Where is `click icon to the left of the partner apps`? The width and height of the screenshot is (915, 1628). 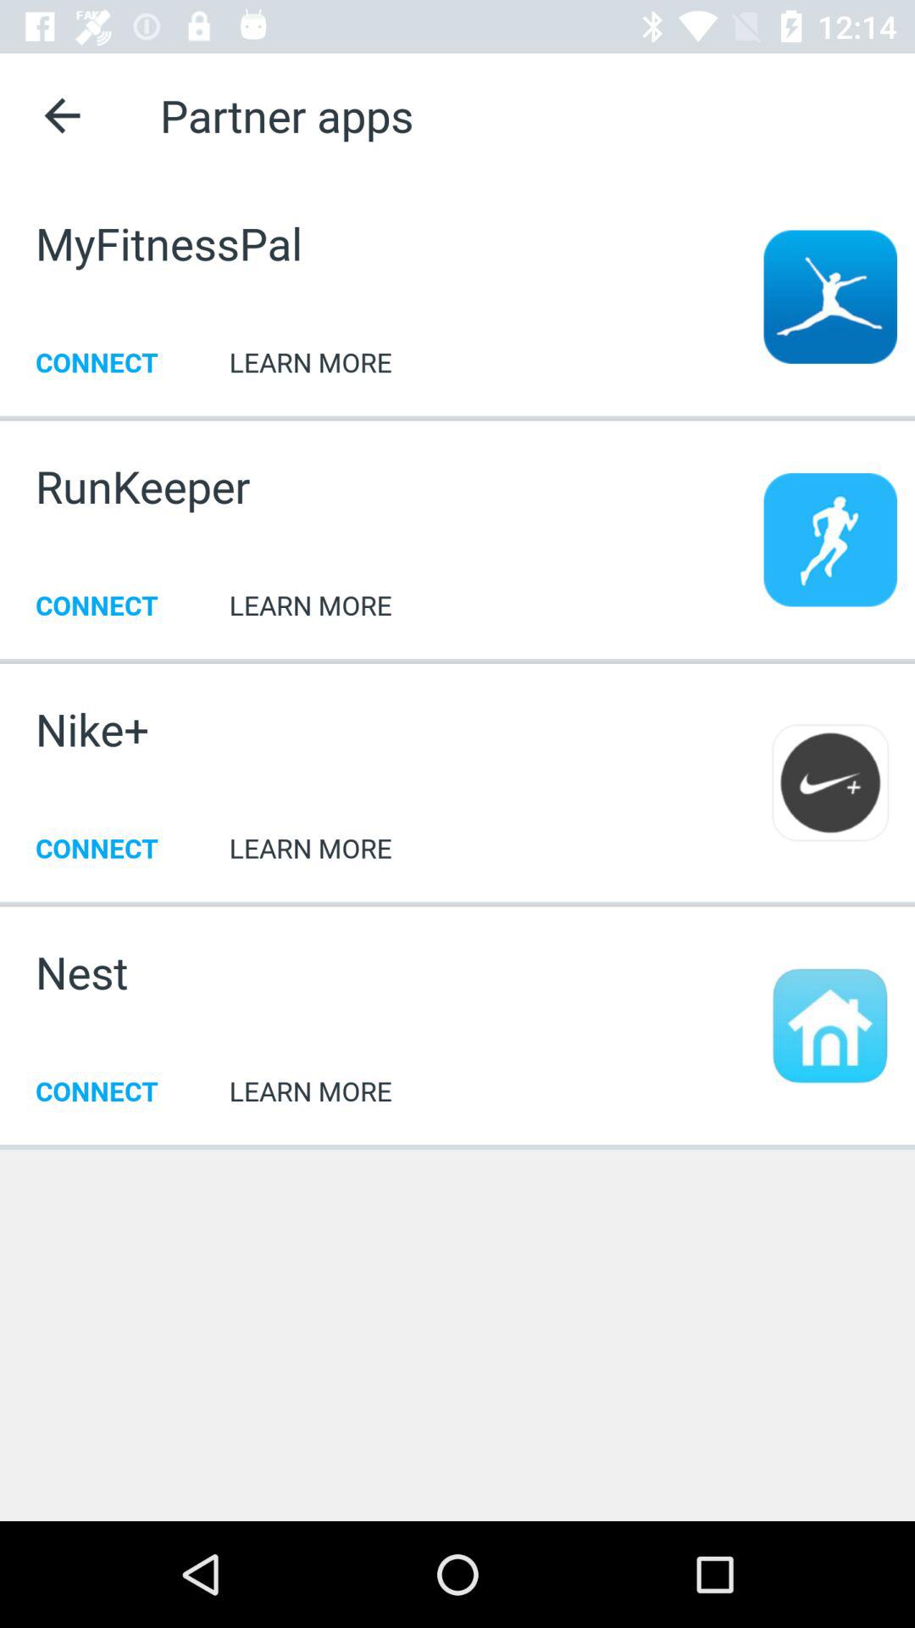 click icon to the left of the partner apps is located at coordinates (62, 115).